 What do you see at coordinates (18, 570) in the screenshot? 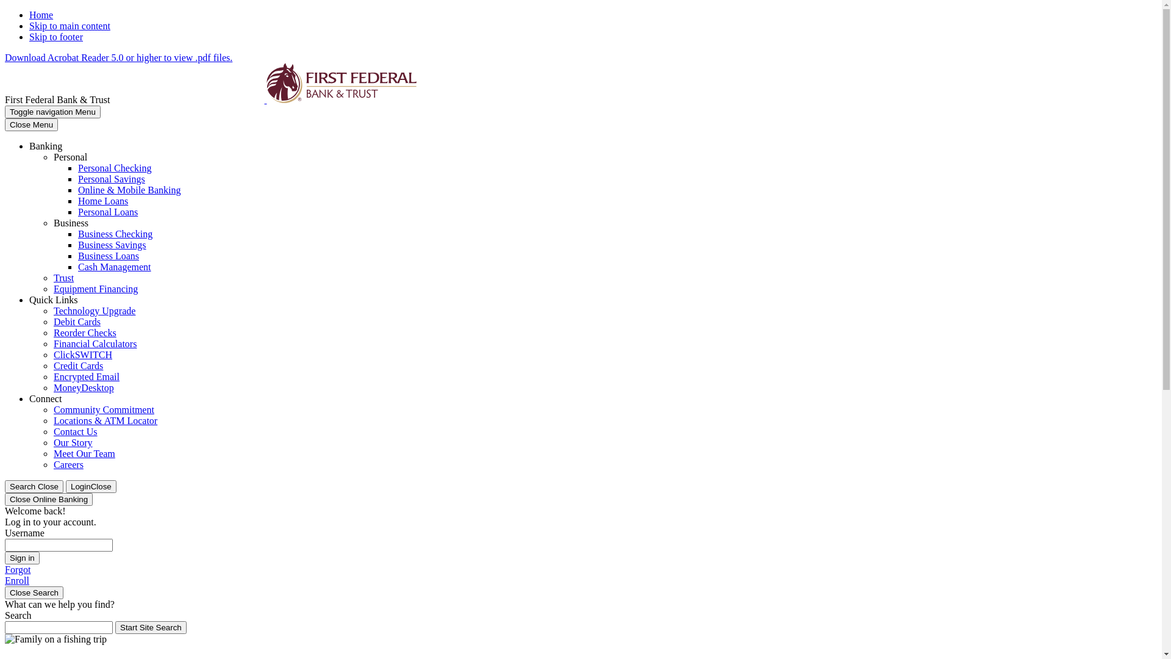
I see `Forgot` at bounding box center [18, 570].